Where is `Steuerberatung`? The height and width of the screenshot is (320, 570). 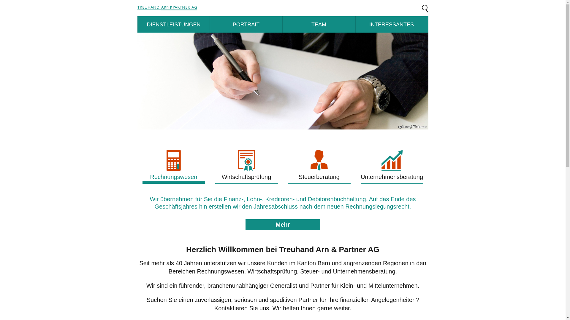
Steuerberatung is located at coordinates (319, 167).